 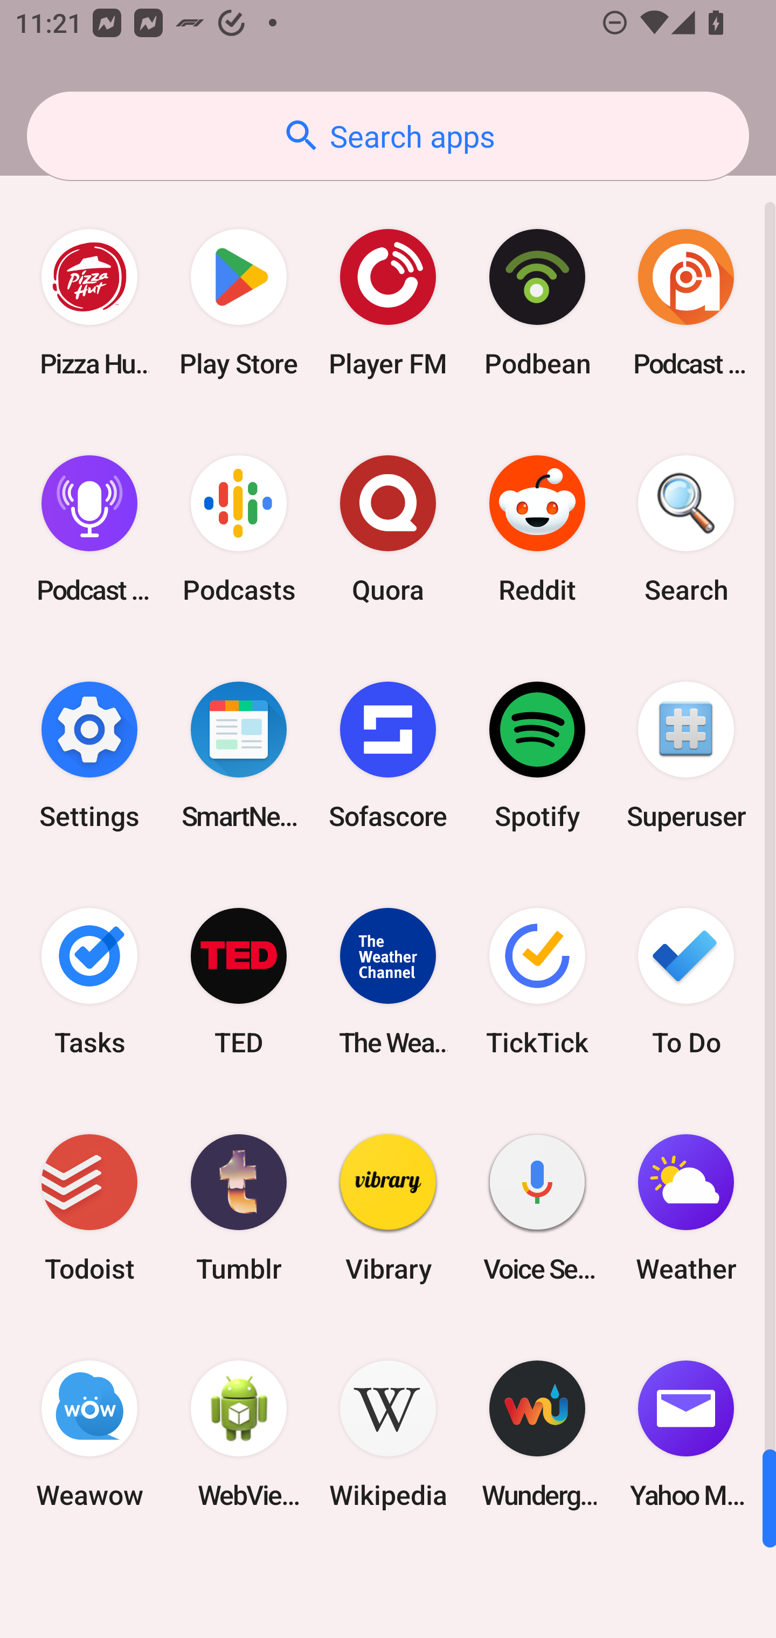 What do you see at coordinates (239, 529) in the screenshot?
I see `Podcasts` at bounding box center [239, 529].